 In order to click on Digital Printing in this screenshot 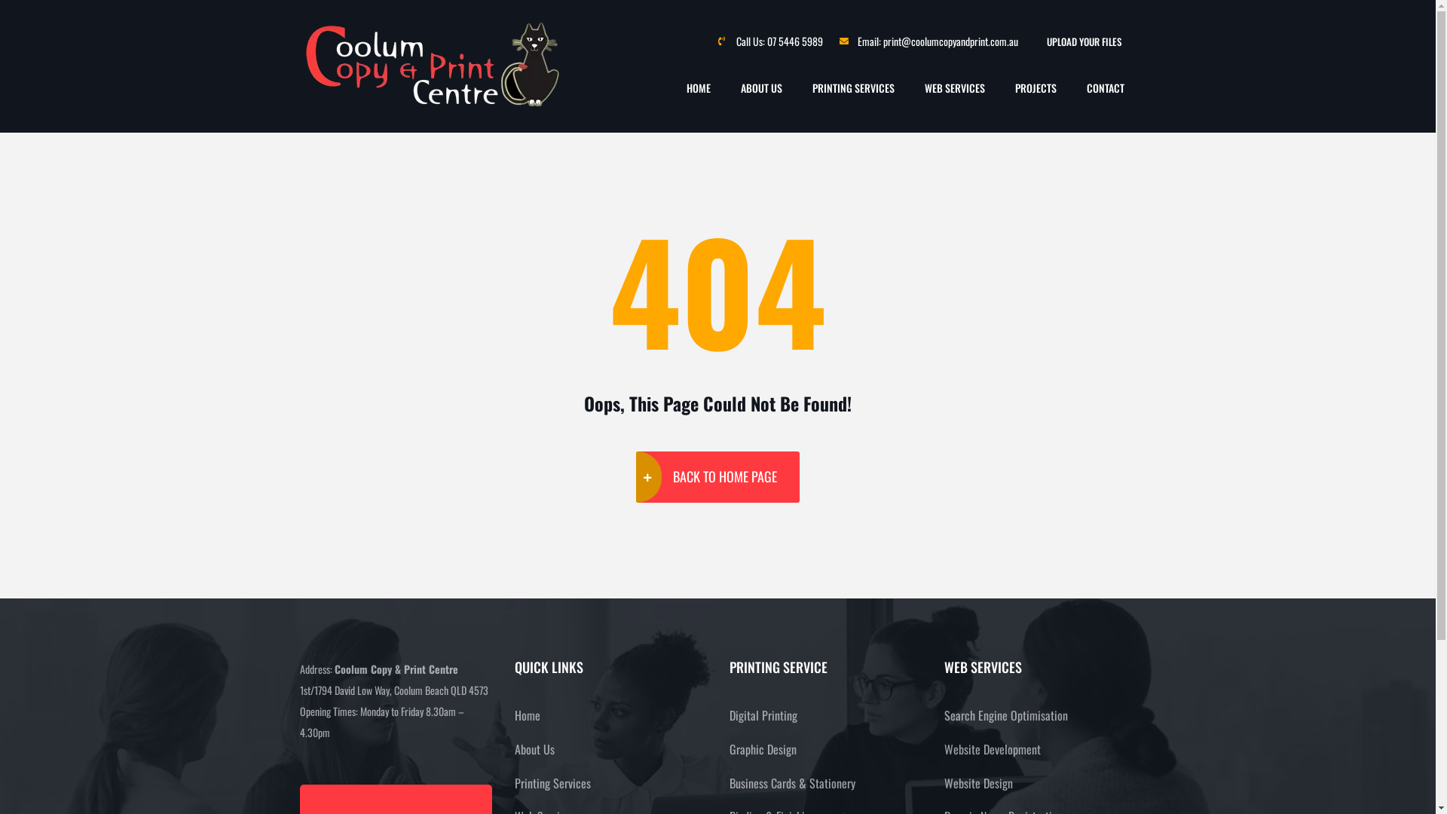, I will do `click(763, 716)`.